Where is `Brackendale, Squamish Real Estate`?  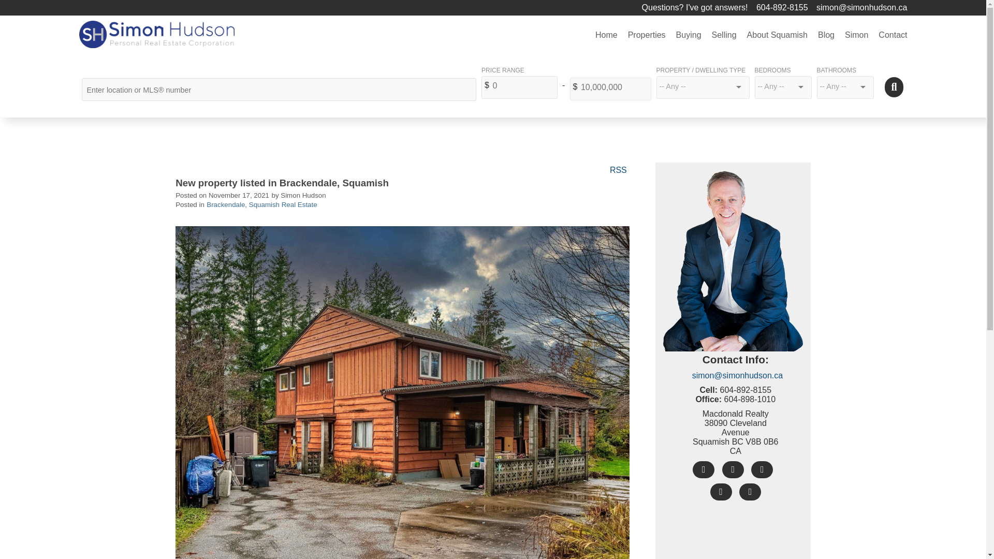
Brackendale, Squamish Real Estate is located at coordinates (262, 204).